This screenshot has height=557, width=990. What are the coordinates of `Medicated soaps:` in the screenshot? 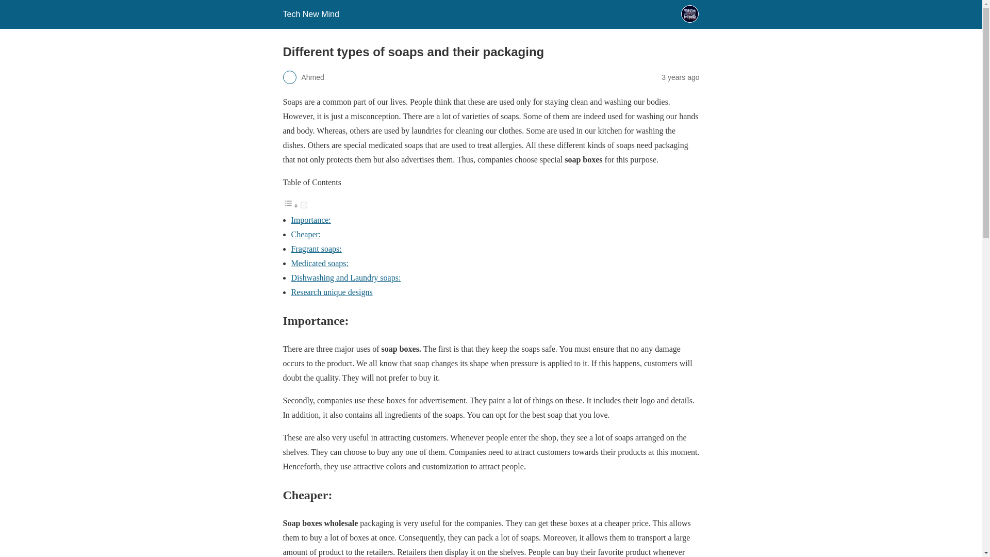 It's located at (320, 263).